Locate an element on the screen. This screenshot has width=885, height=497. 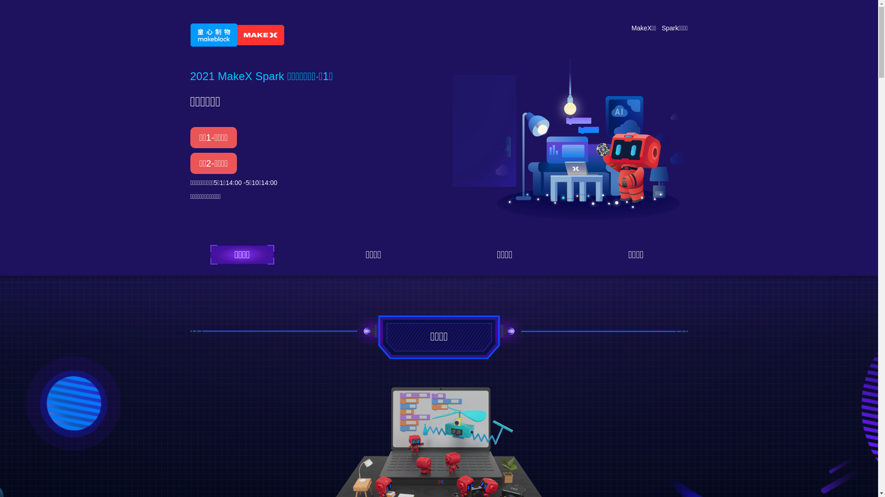
logo is located at coordinates (237, 35).